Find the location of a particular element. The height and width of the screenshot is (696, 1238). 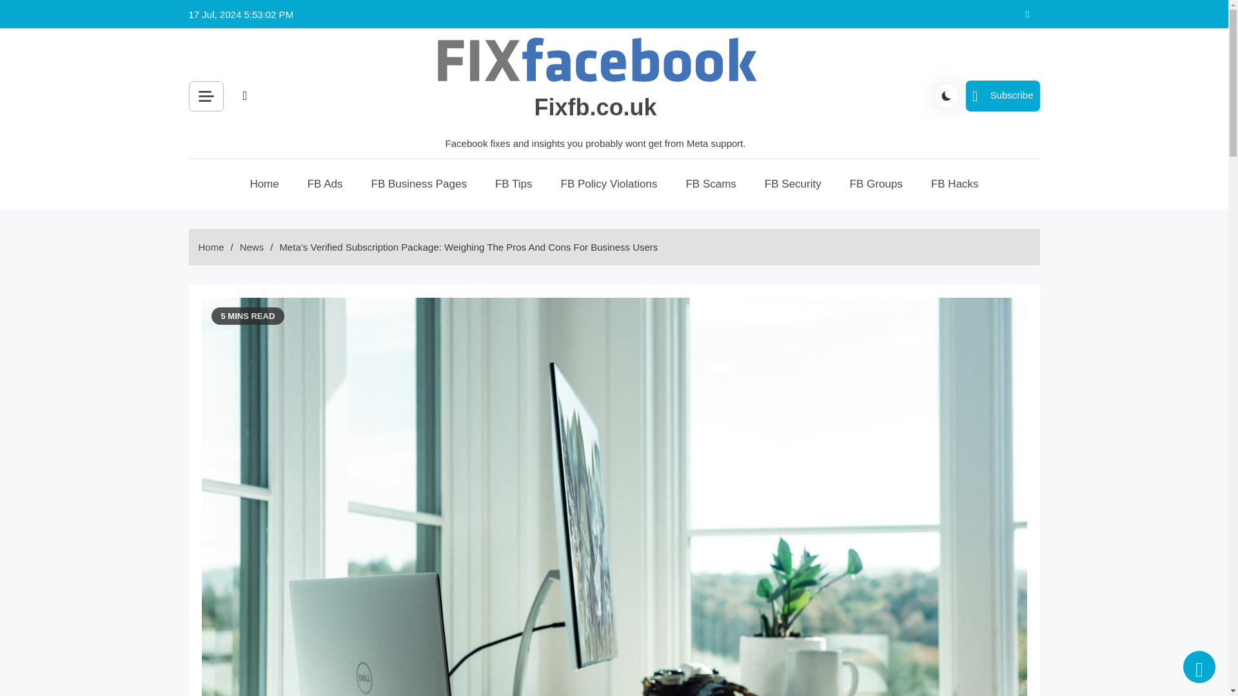

Fixfb.co.uk is located at coordinates (596, 107).